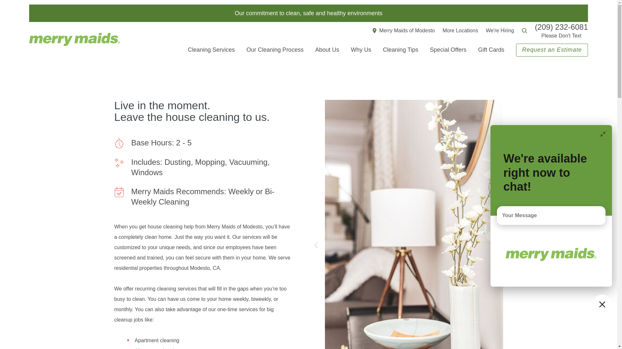 This screenshot has height=349, width=622. What do you see at coordinates (511, 245) in the screenshot?
I see `View Next Item` at bounding box center [511, 245].